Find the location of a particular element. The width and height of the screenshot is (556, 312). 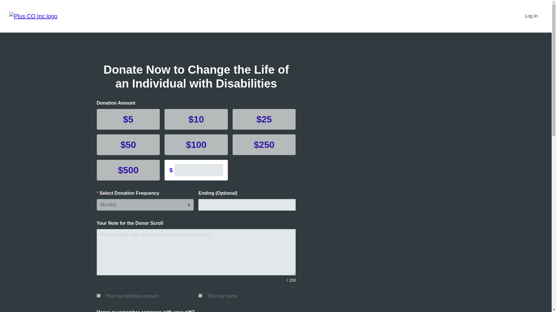

1 is located at coordinates (98, 296).